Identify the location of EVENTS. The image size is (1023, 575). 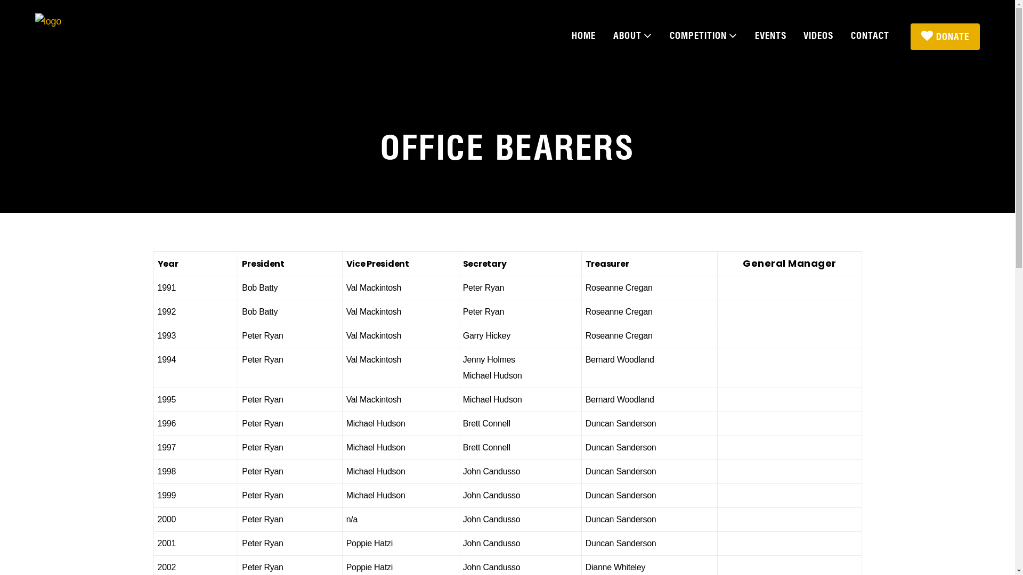
(770, 41).